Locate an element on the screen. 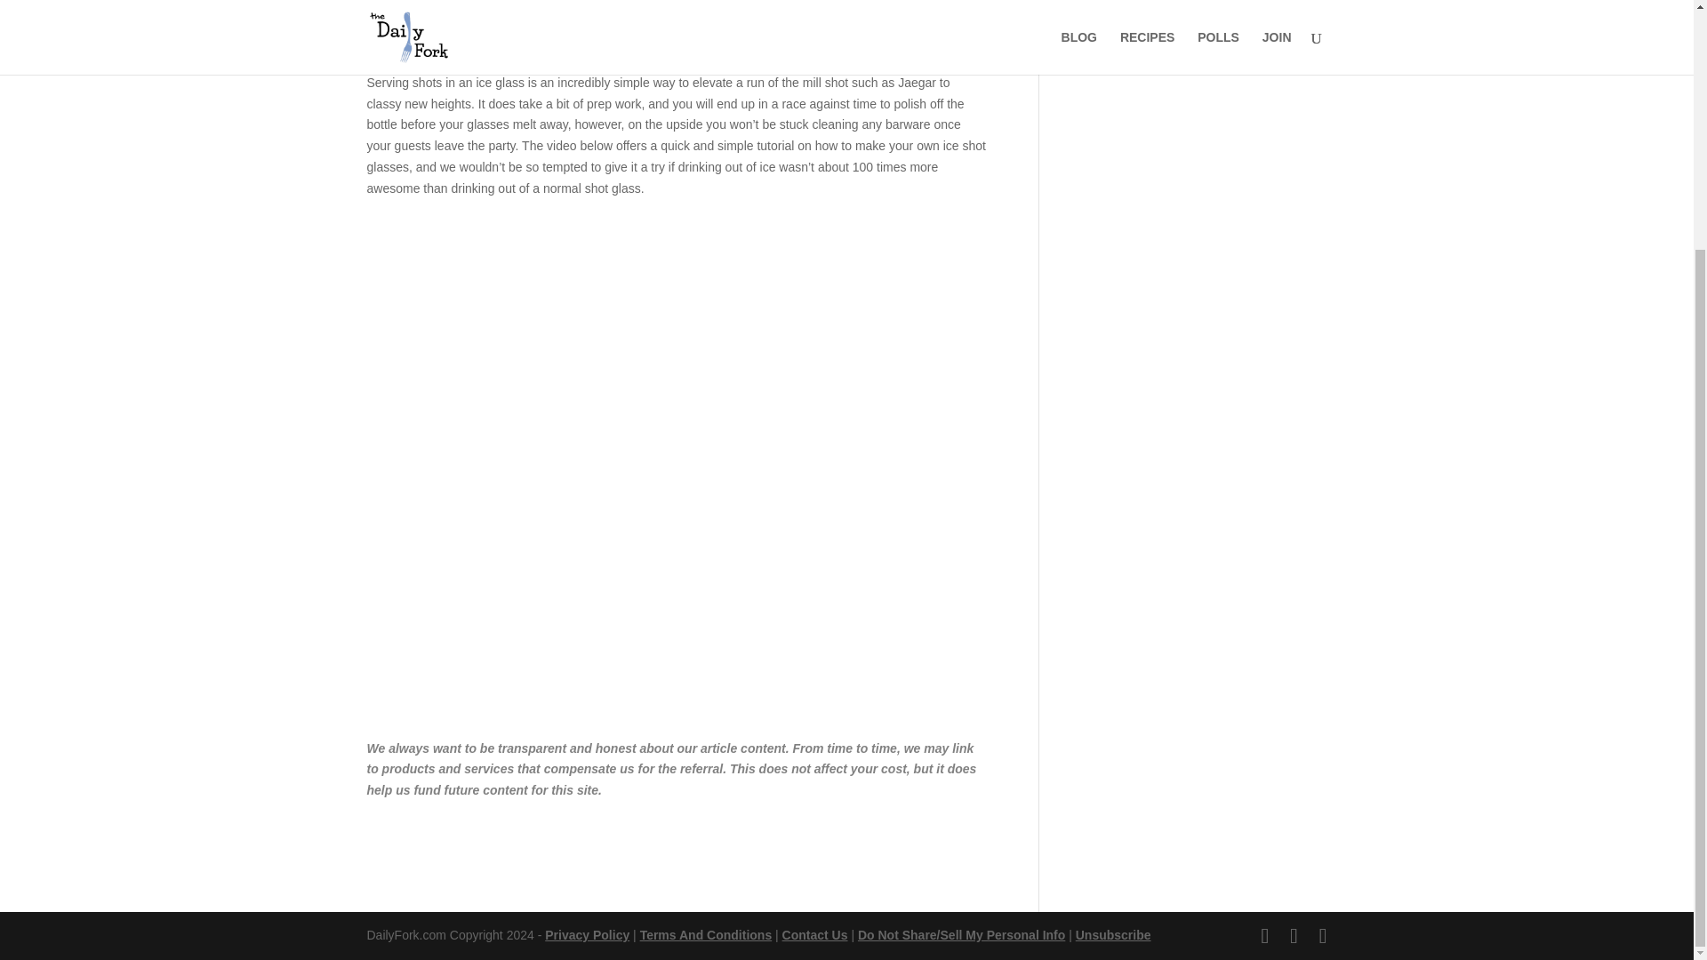  Terms And Conditions is located at coordinates (706, 935).